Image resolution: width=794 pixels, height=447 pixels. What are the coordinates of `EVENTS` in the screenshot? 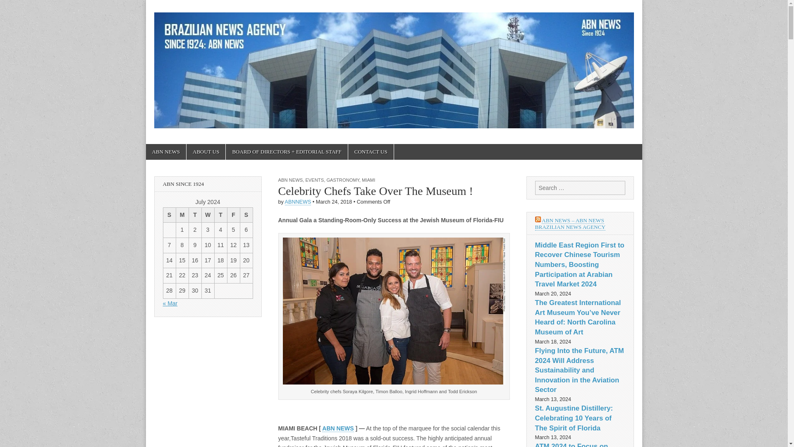 It's located at (314, 180).